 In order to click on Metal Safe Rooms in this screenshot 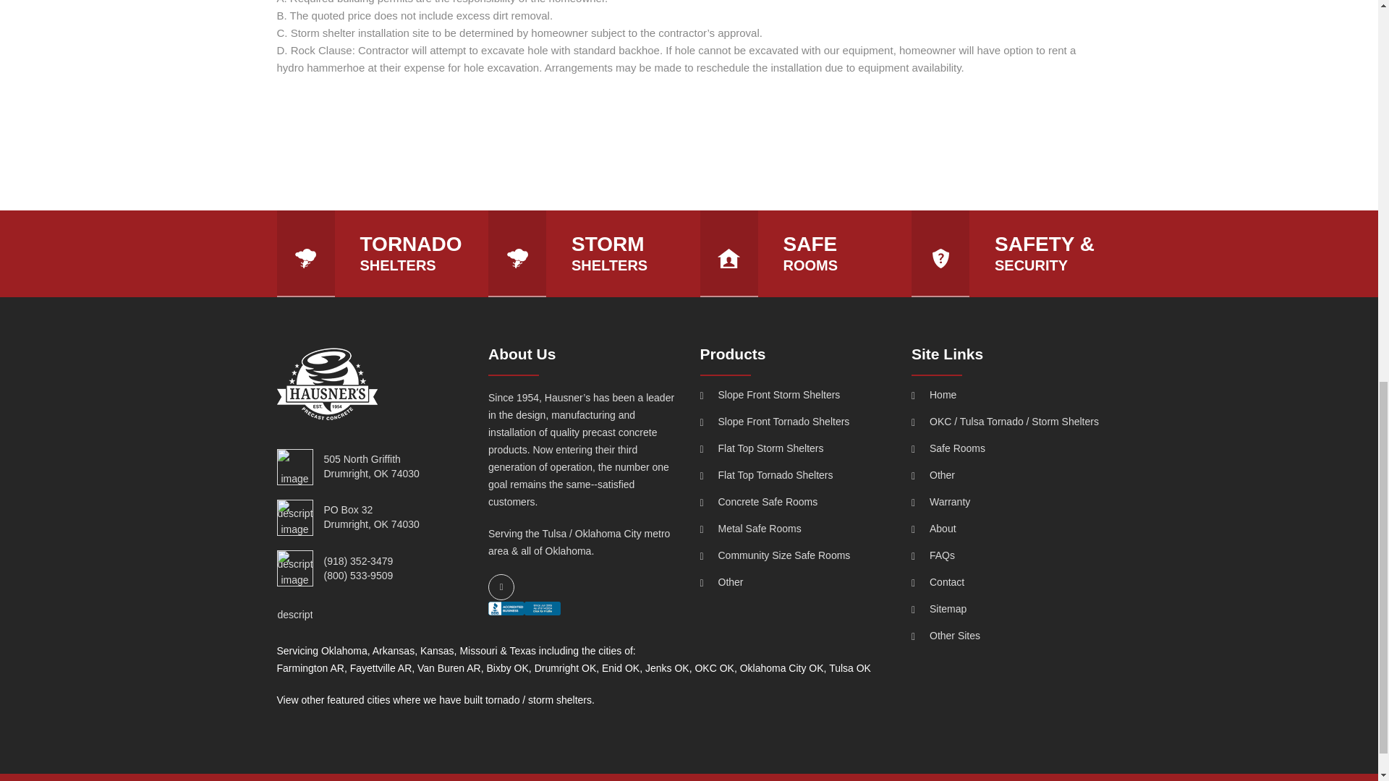, I will do `click(794, 528)`.